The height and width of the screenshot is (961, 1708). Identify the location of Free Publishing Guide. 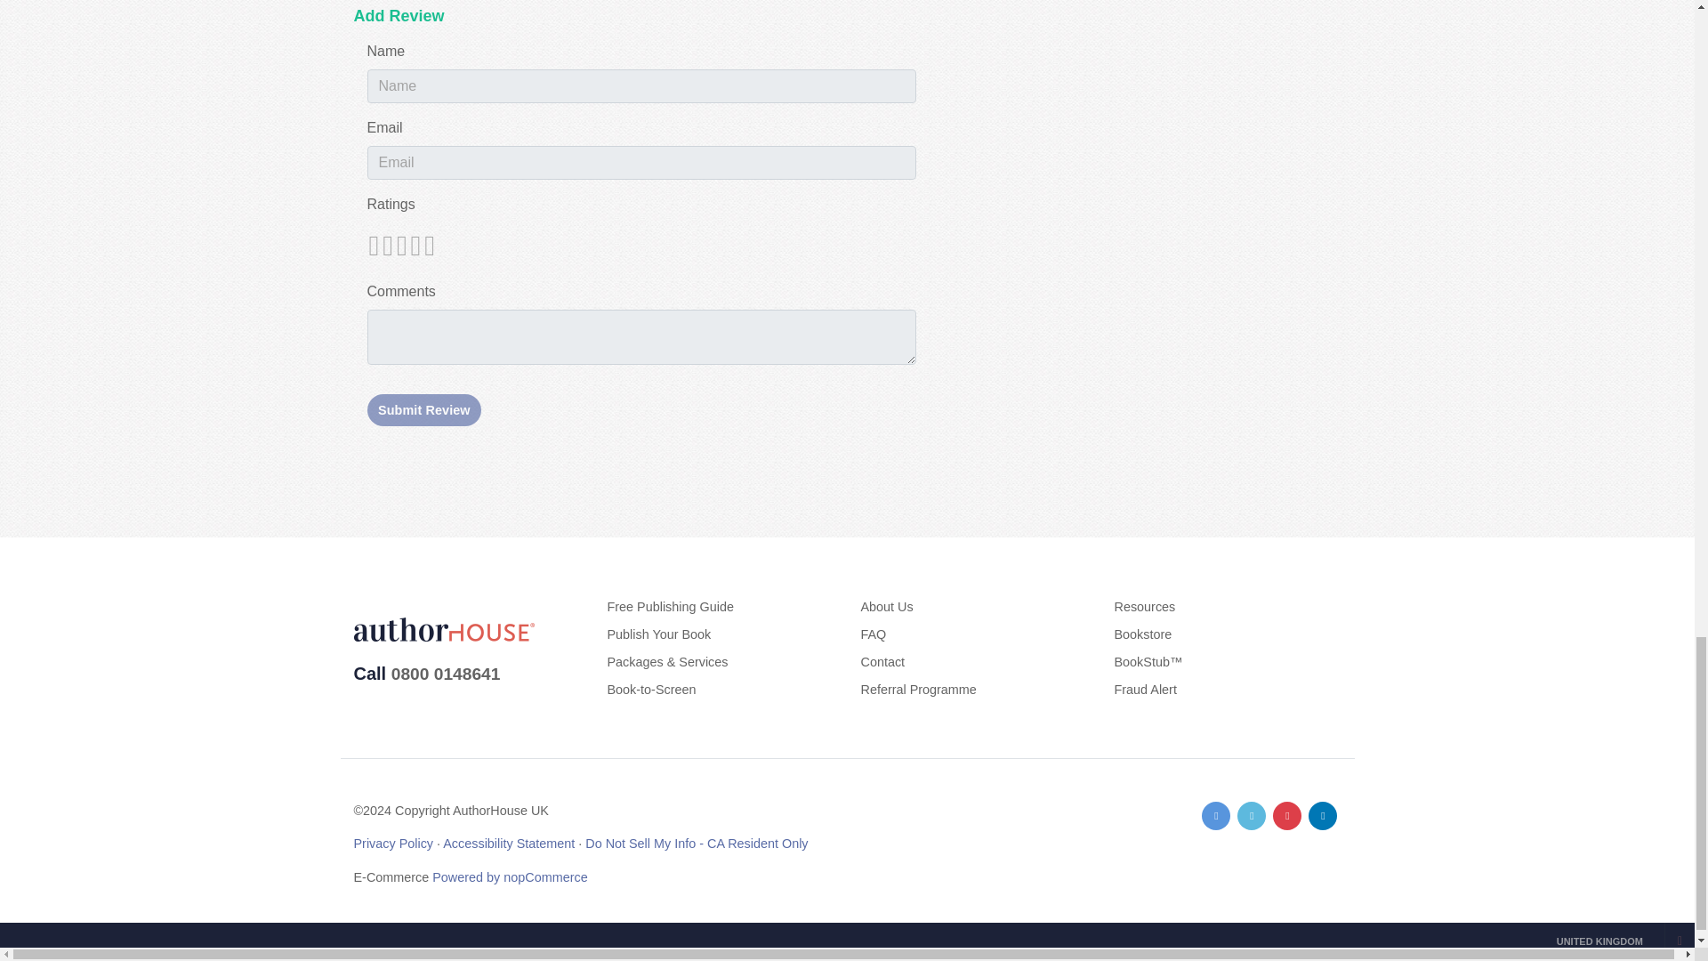
(669, 607).